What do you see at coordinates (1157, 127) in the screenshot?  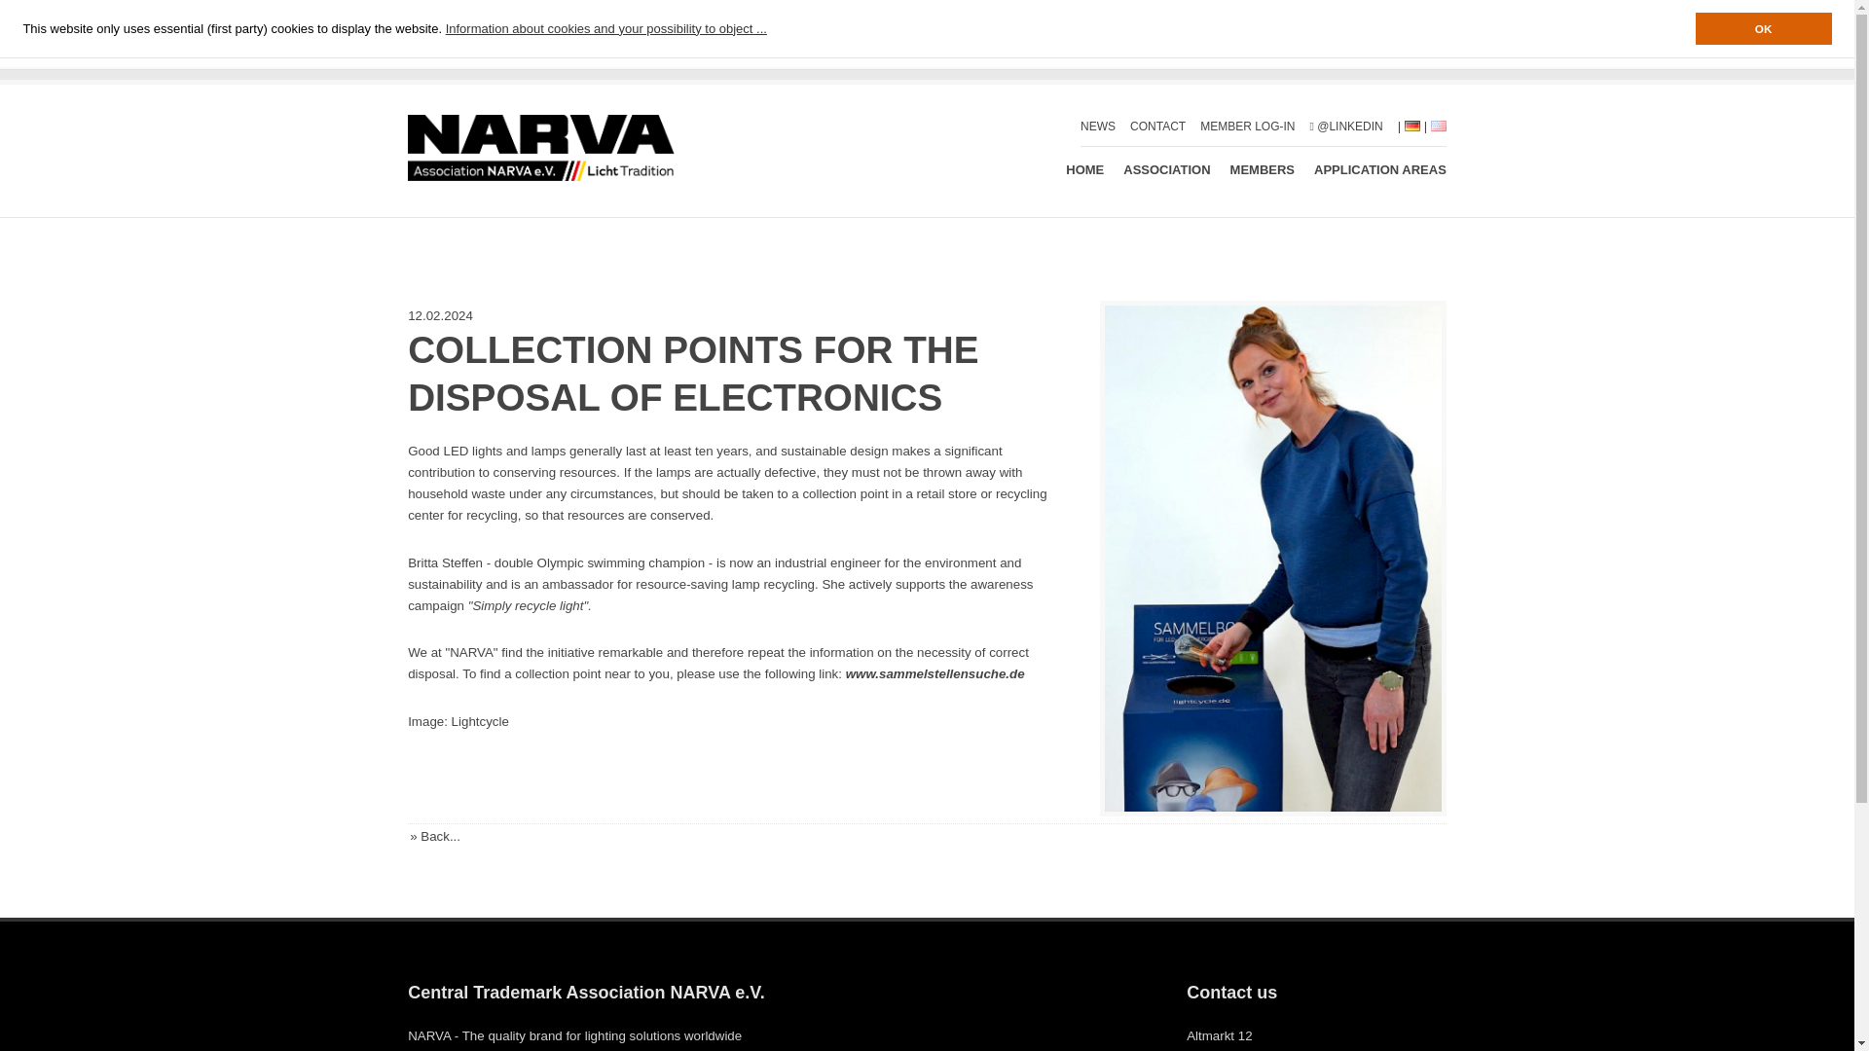 I see `CONTACT` at bounding box center [1157, 127].